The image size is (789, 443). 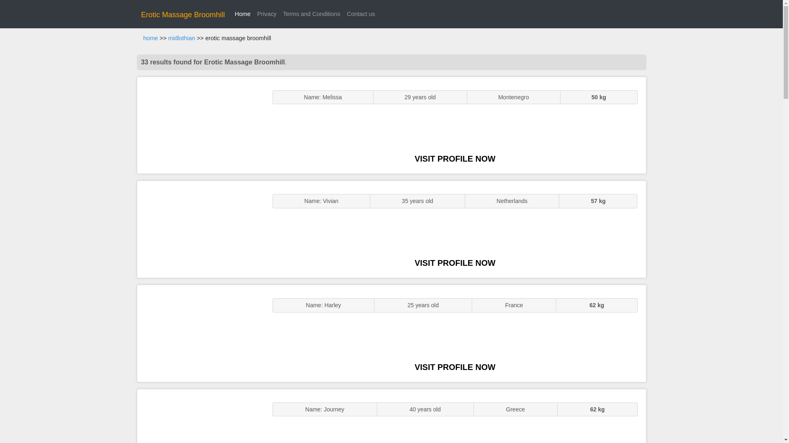 What do you see at coordinates (201, 126) in the screenshot?
I see ` ENGLISH STUNNER` at bounding box center [201, 126].